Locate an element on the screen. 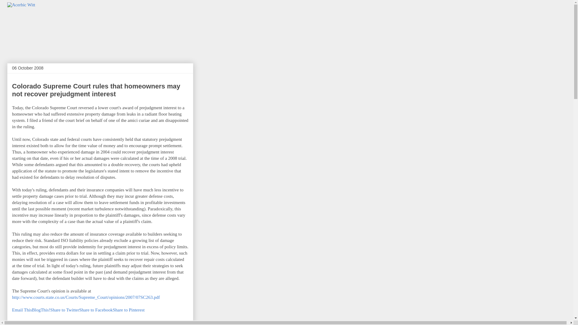 The image size is (578, 325). BlogThis! is located at coordinates (41, 310).